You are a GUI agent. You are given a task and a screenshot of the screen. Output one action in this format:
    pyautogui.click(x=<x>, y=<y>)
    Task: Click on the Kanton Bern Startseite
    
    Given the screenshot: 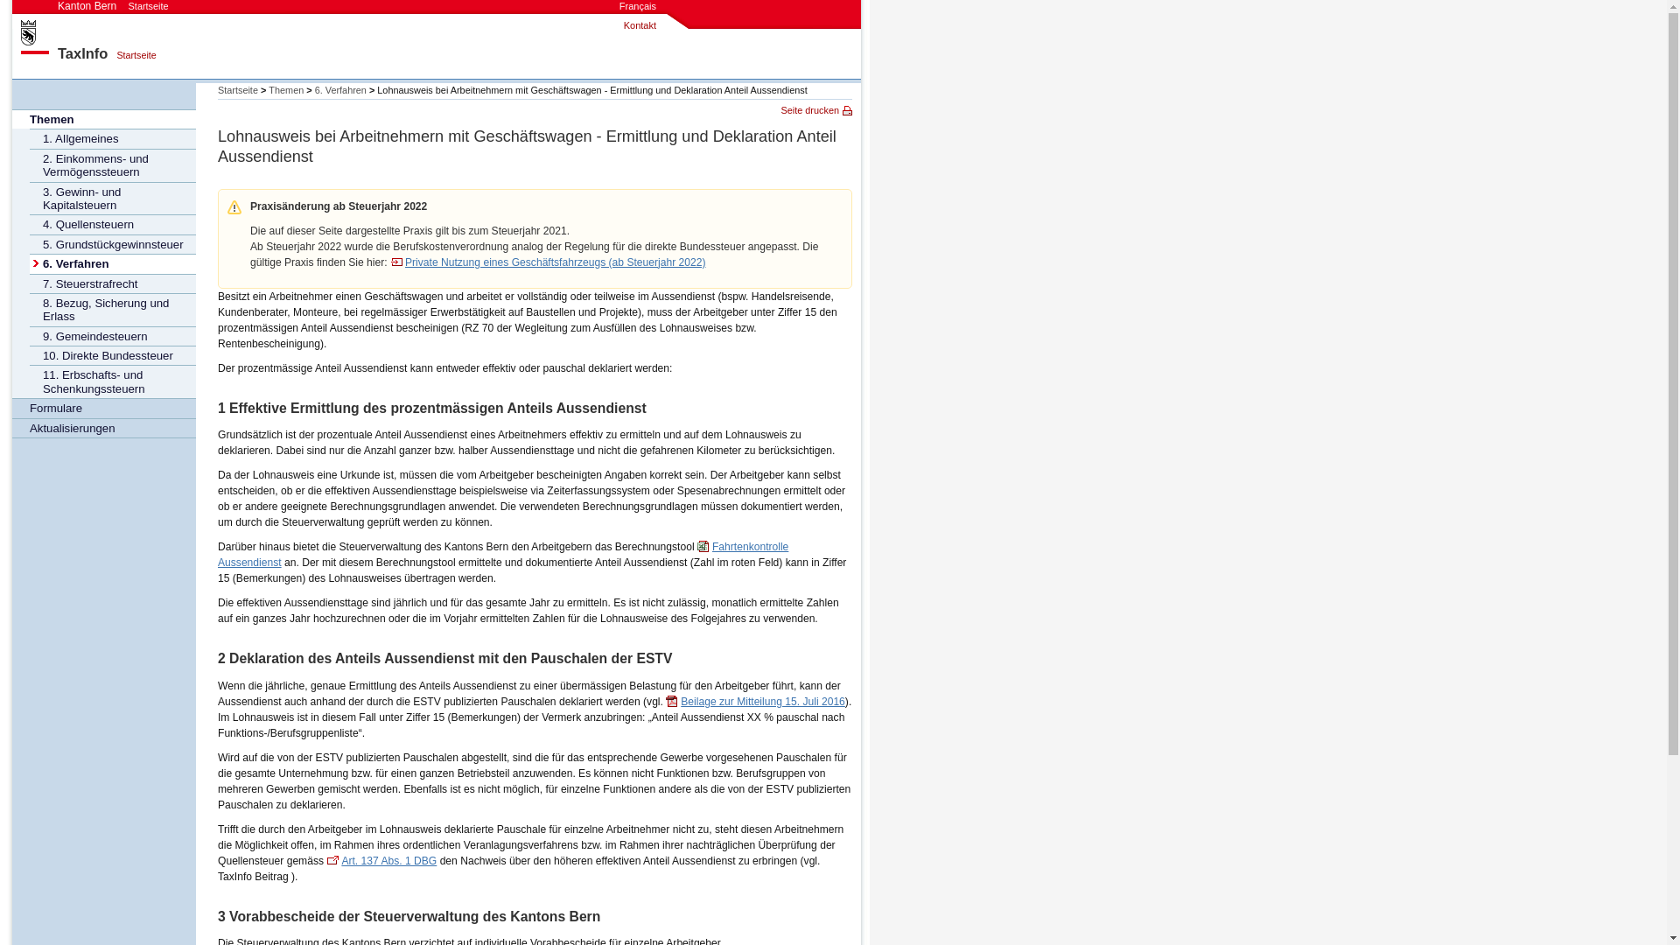 What is the action you would take?
    pyautogui.click(x=114, y=6)
    